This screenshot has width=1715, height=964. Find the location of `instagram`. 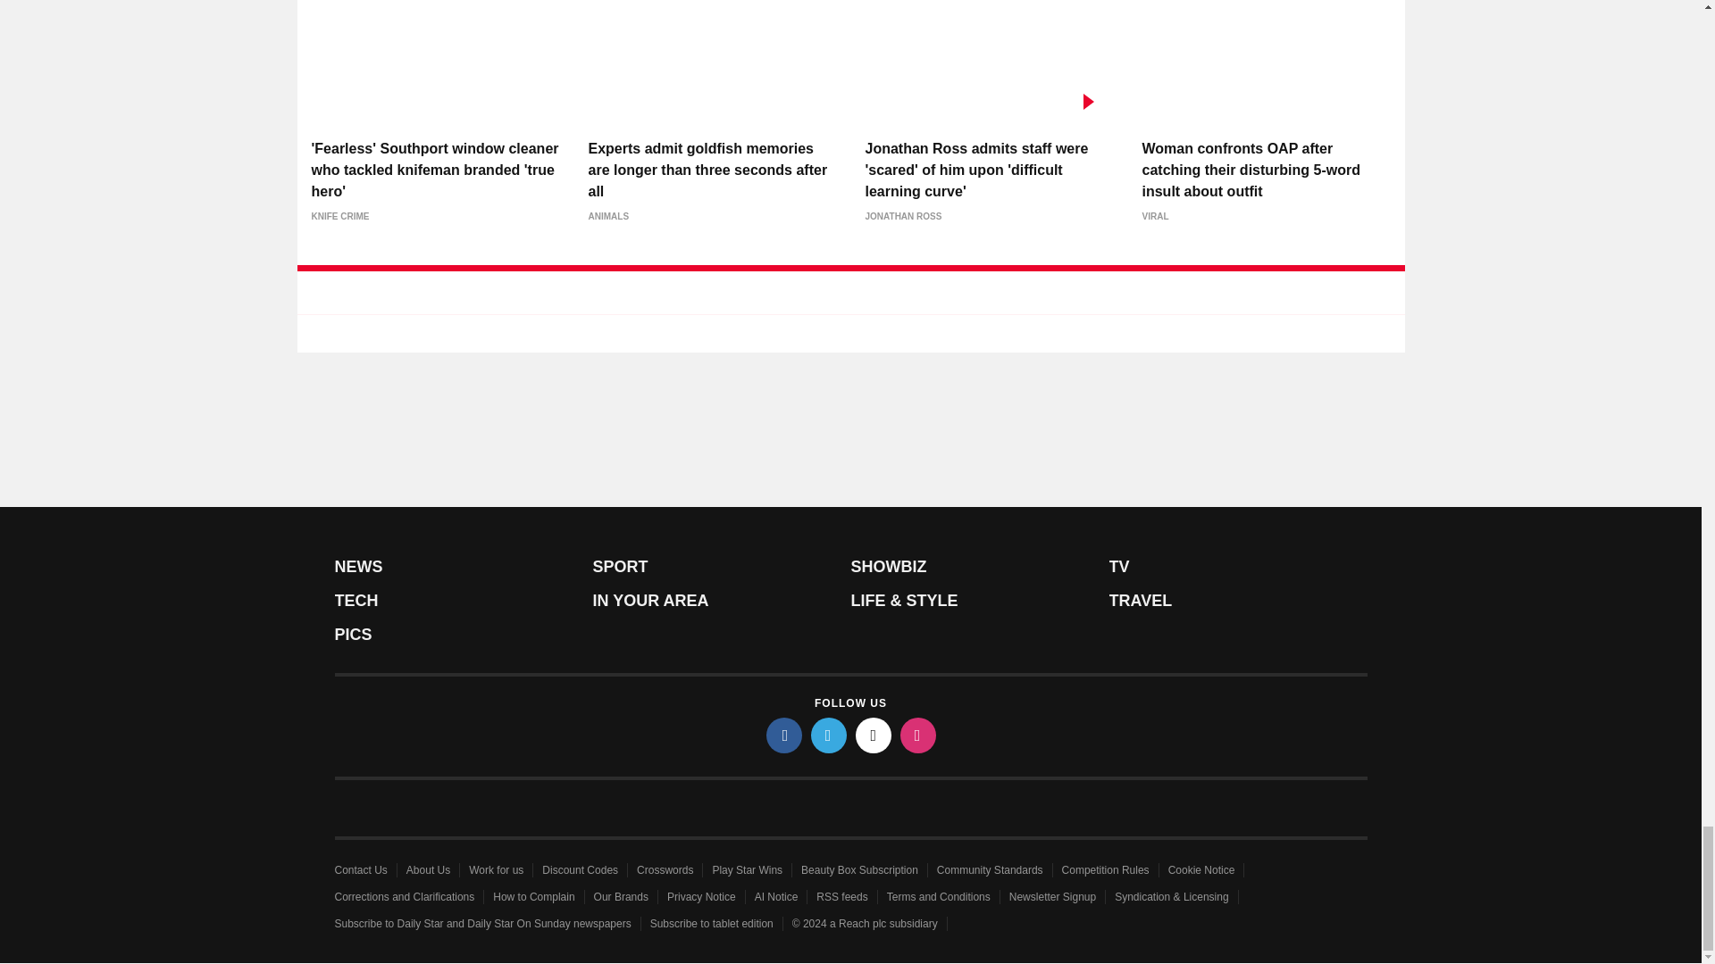

instagram is located at coordinates (918, 735).